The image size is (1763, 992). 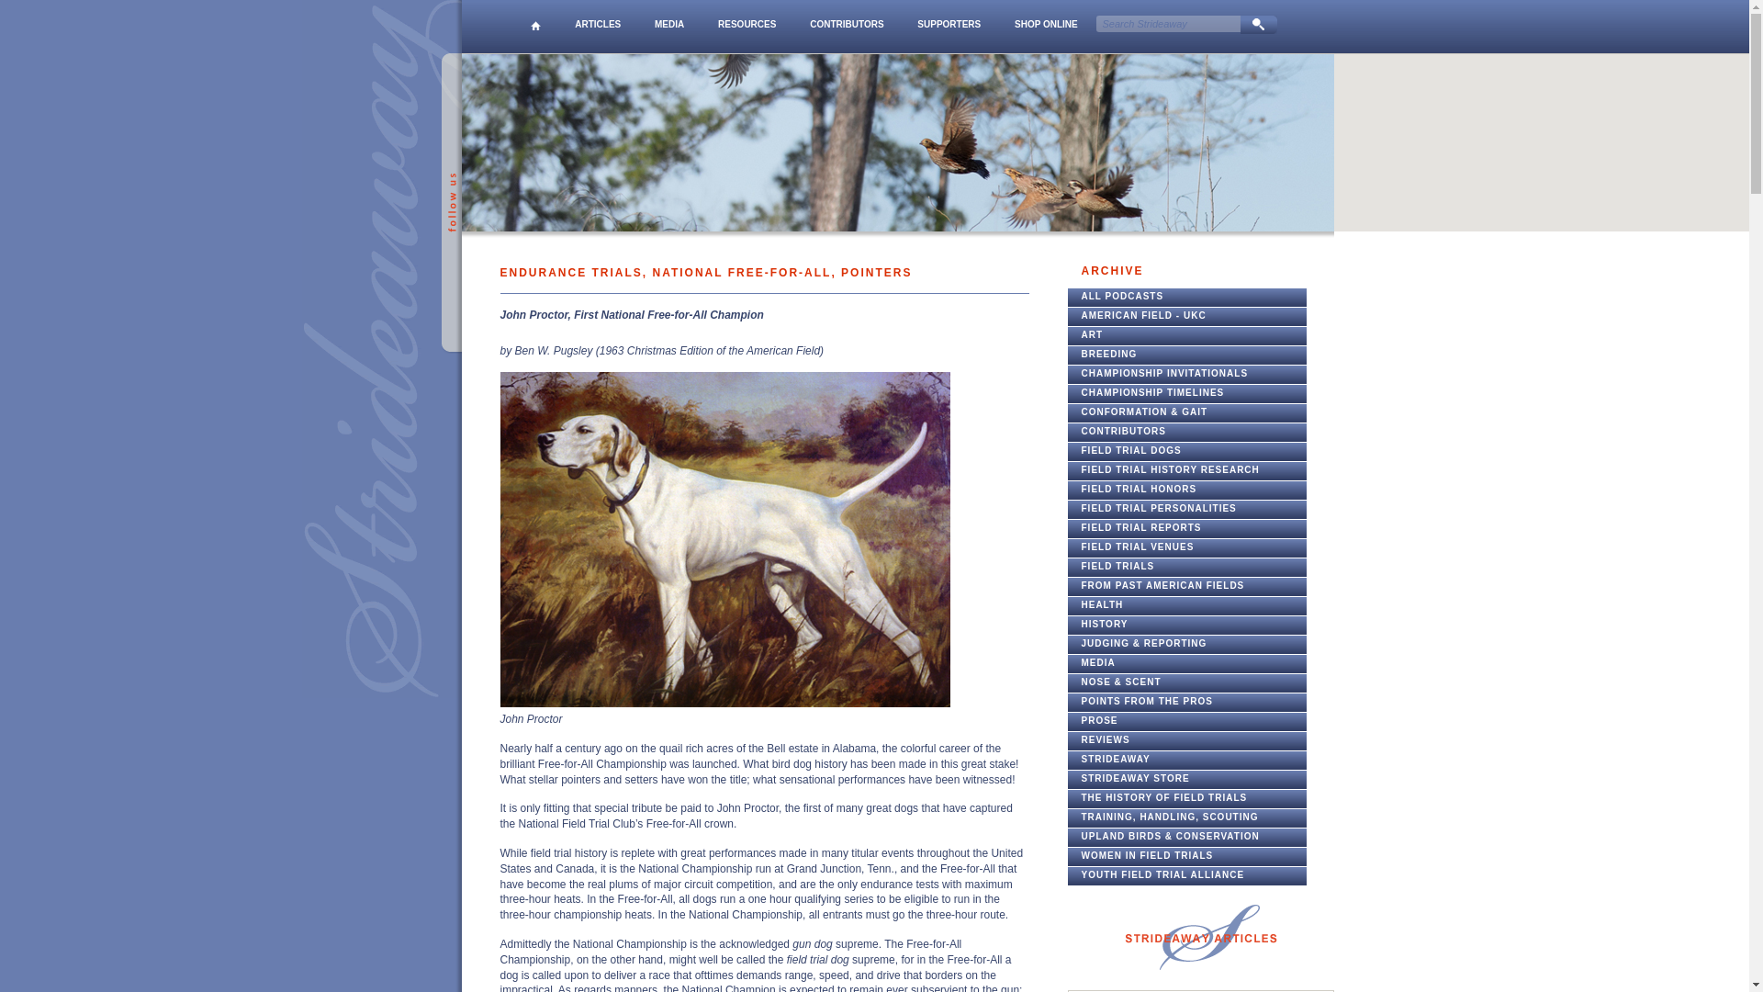 What do you see at coordinates (668, 27) in the screenshot?
I see `MEDIA` at bounding box center [668, 27].